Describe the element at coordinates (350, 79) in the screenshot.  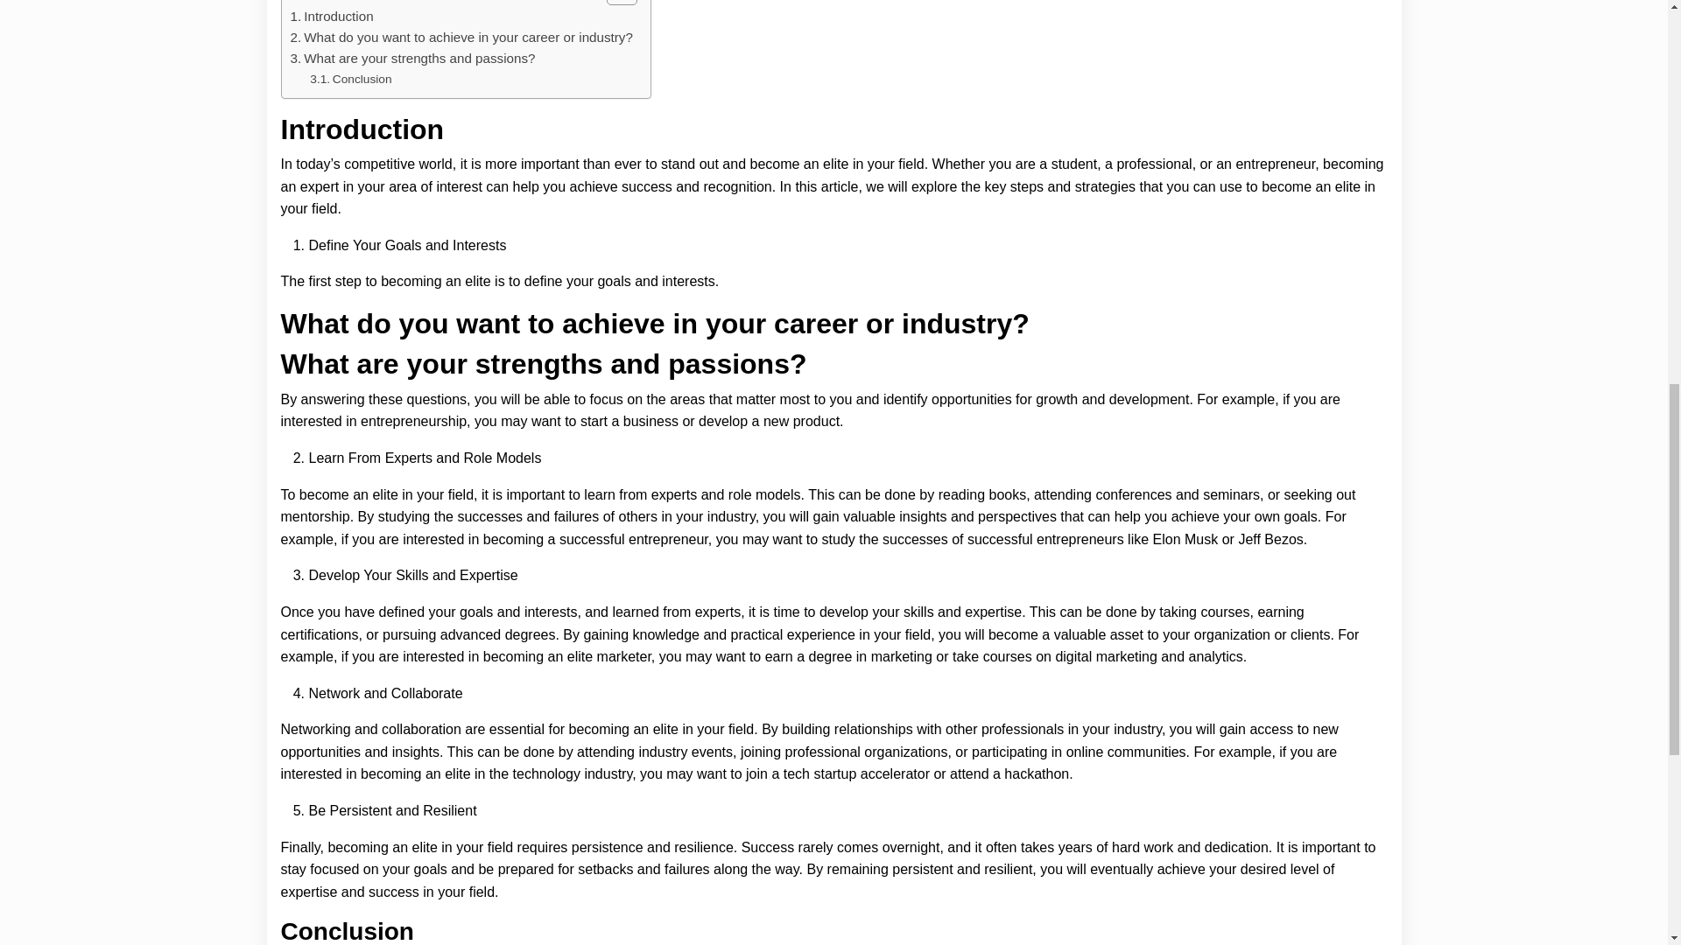
I see `Conclusion` at that location.